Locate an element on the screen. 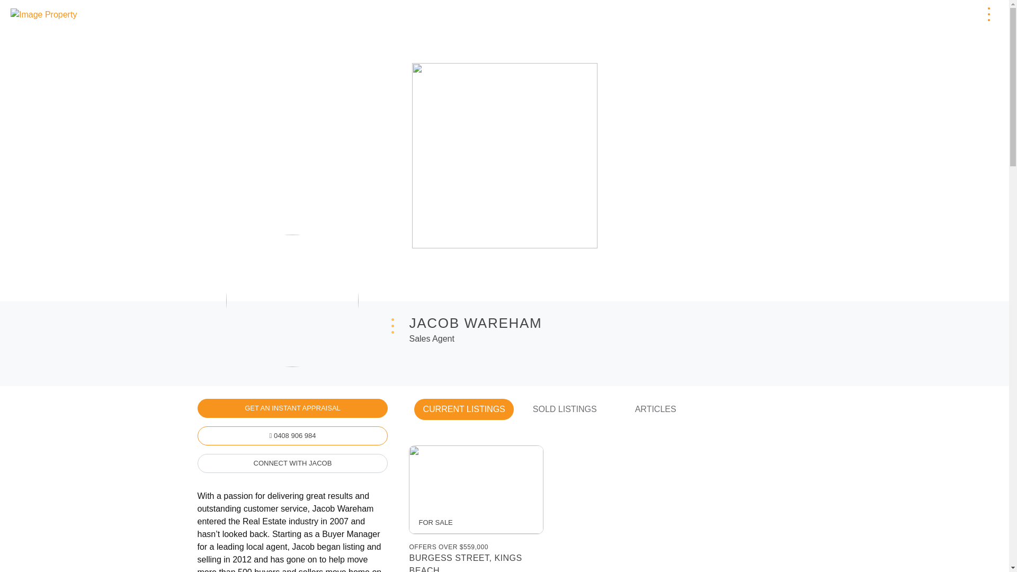 Image resolution: width=1017 pixels, height=572 pixels. Sold is located at coordinates (876, 14).